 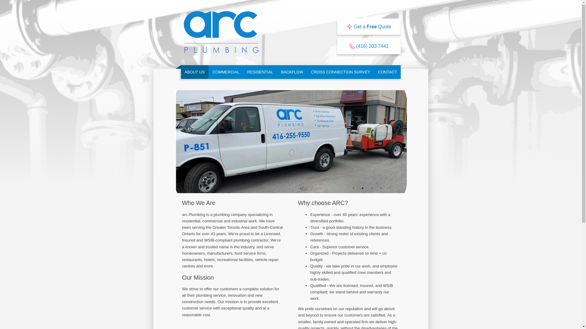 I want to click on CONTACT, so click(x=388, y=72).